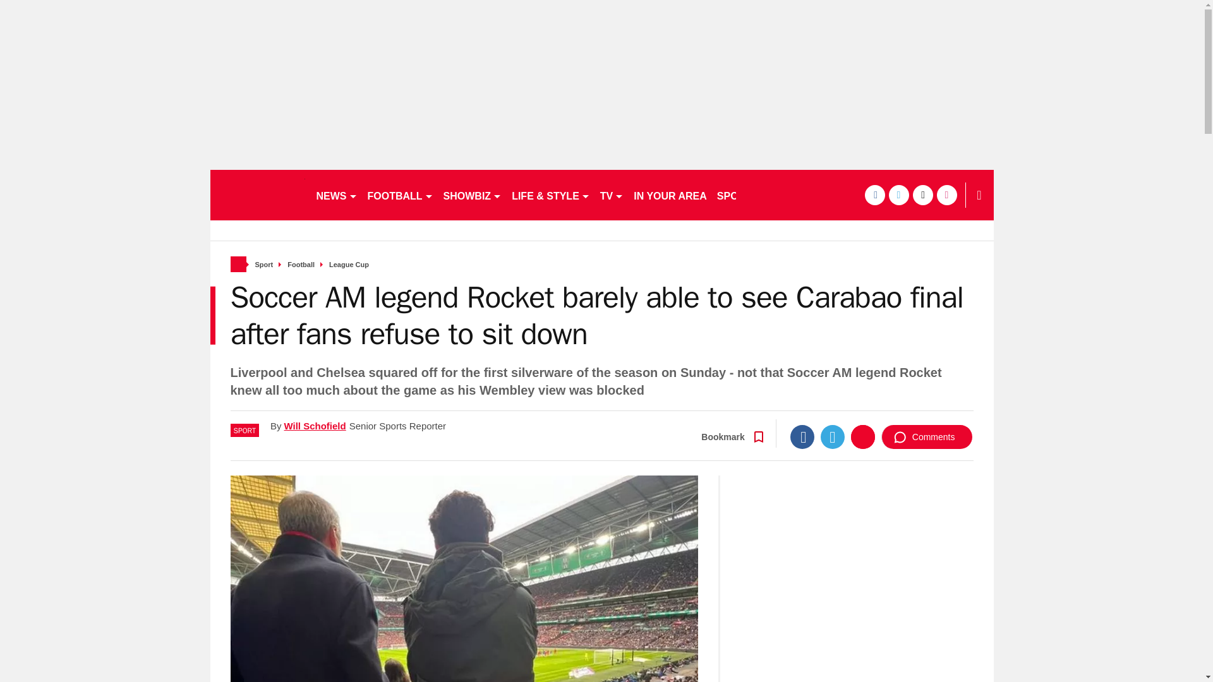  I want to click on instagram, so click(946, 194).